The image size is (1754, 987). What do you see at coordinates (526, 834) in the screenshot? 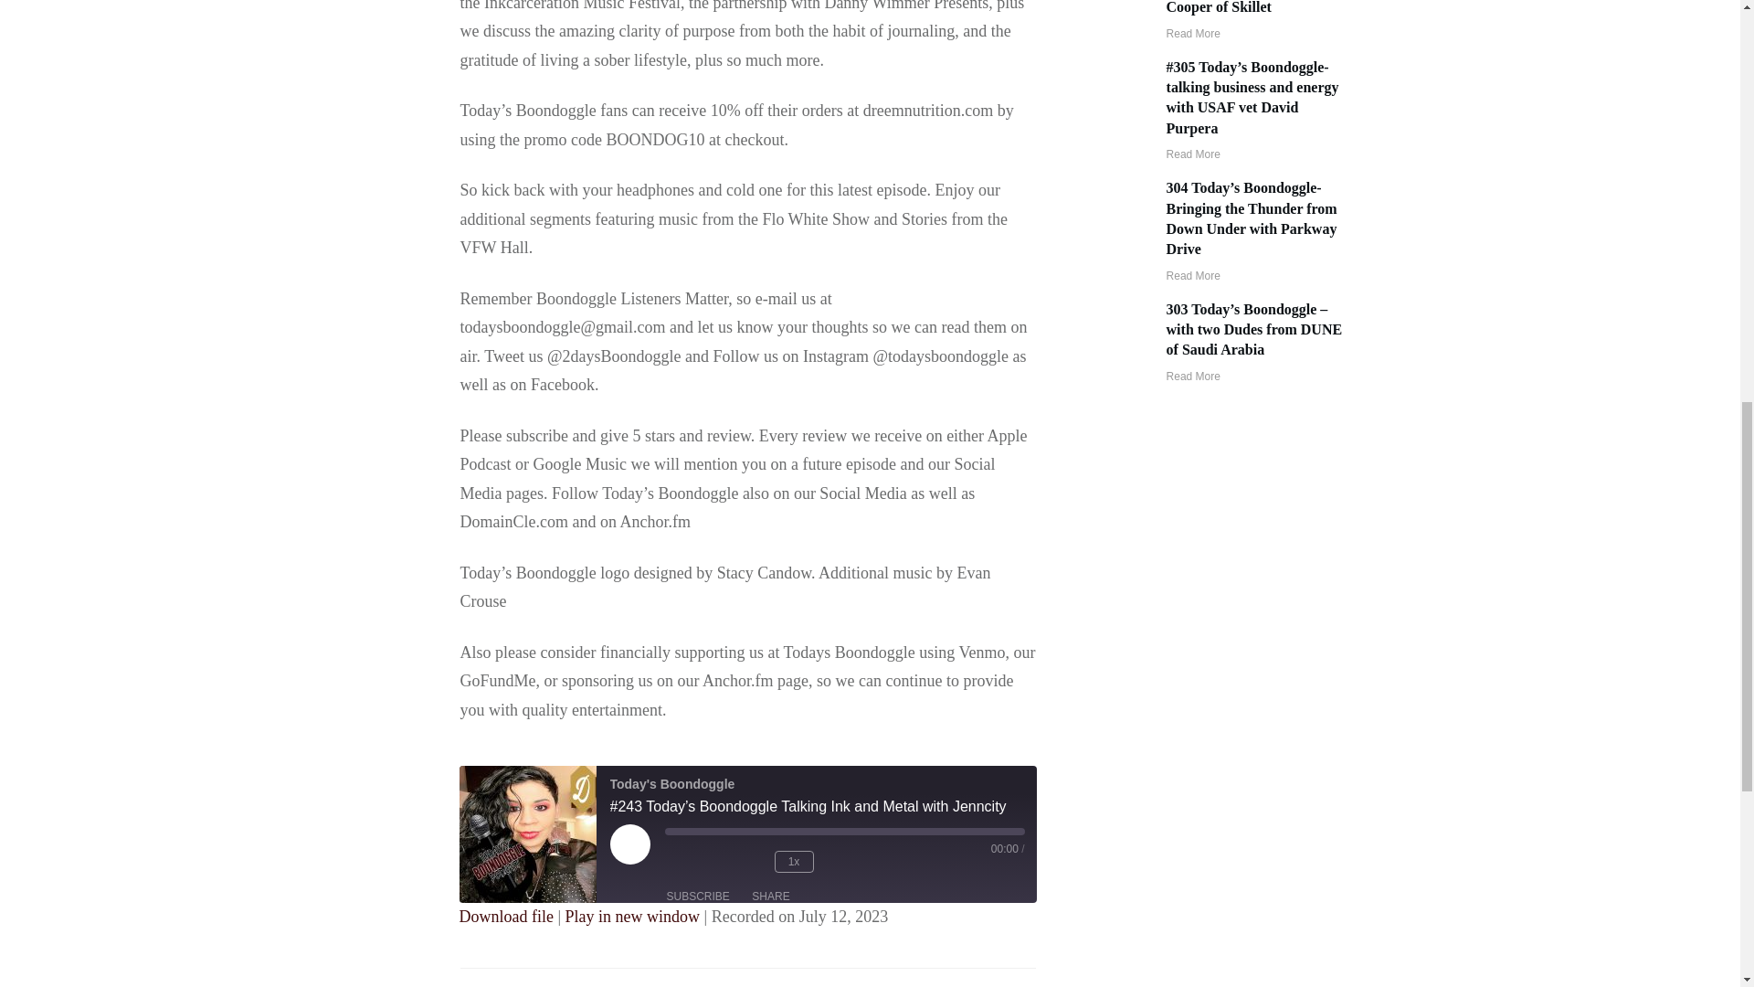
I see `Today's Boondoggle` at bounding box center [526, 834].